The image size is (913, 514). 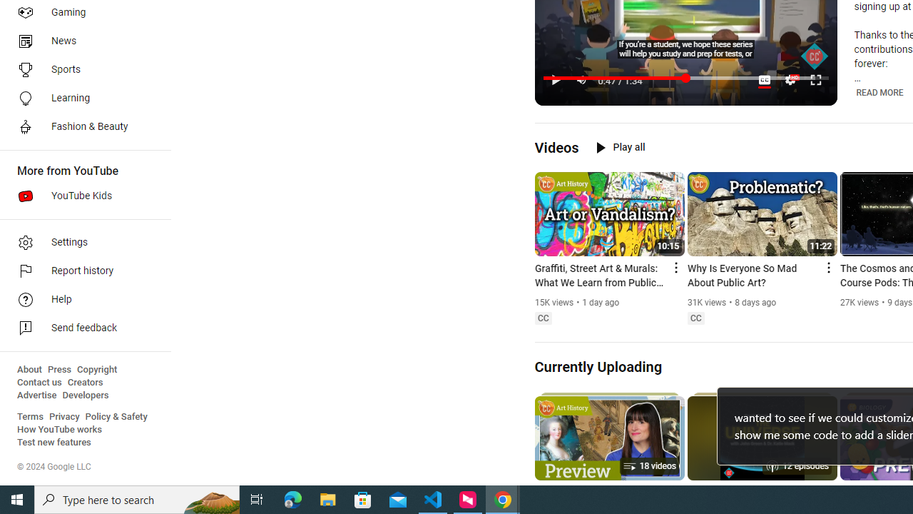 What do you see at coordinates (81, 196) in the screenshot?
I see `YouTube Kids` at bounding box center [81, 196].